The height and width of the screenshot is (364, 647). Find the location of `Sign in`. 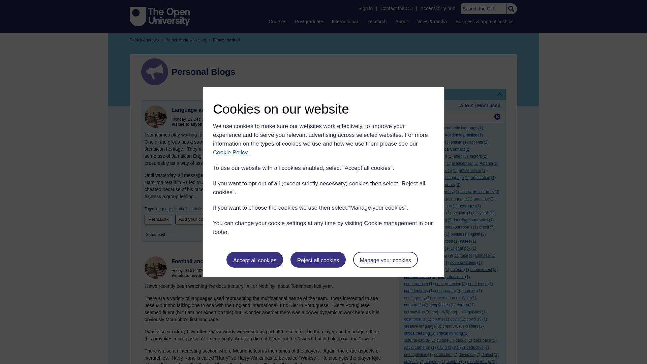

Sign in is located at coordinates (365, 8).